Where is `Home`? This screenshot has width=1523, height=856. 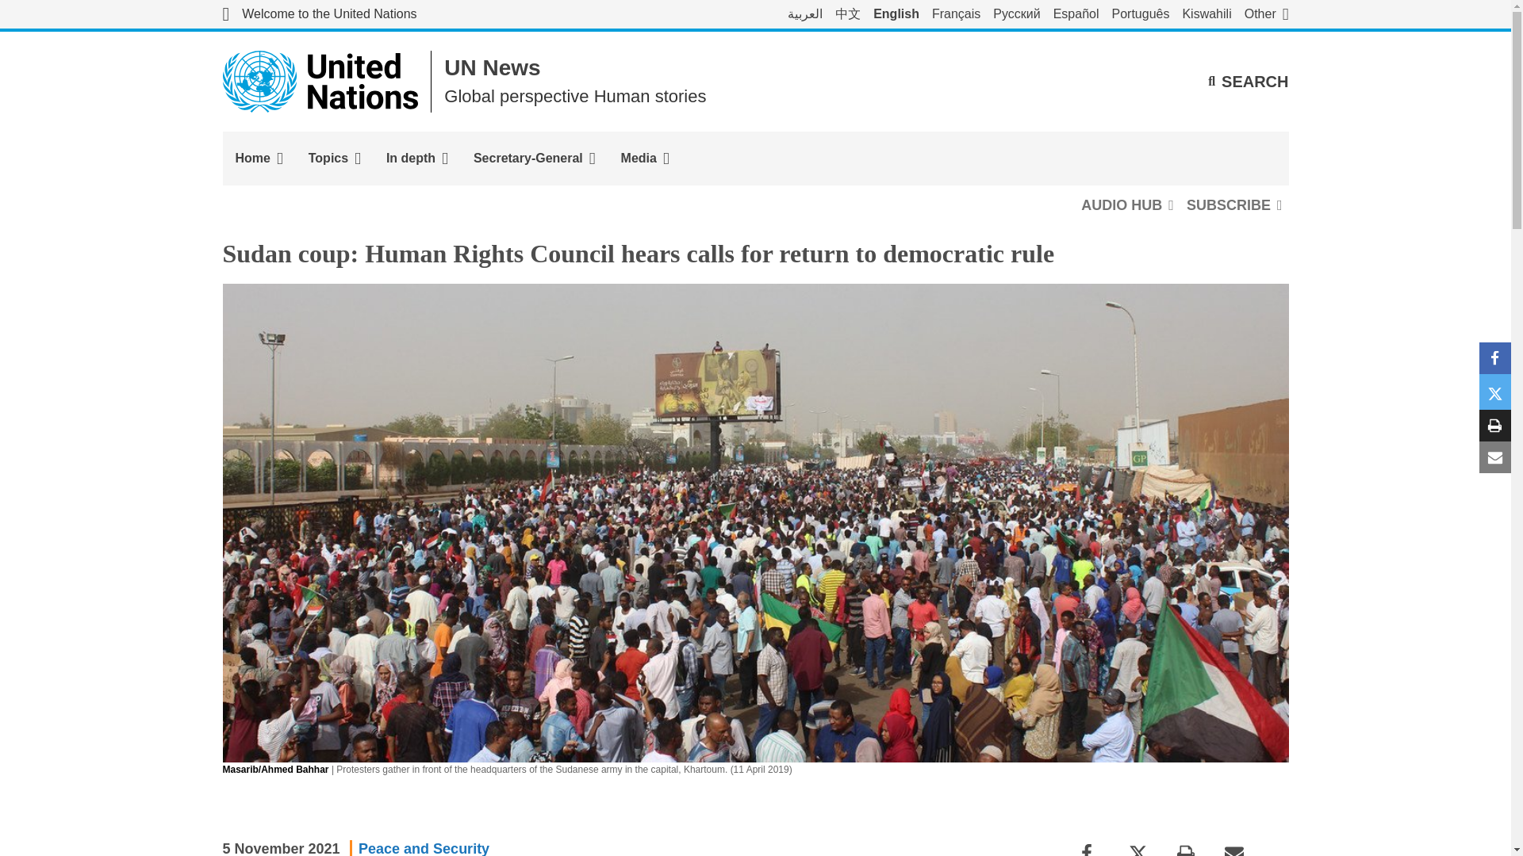 Home is located at coordinates (259, 159).